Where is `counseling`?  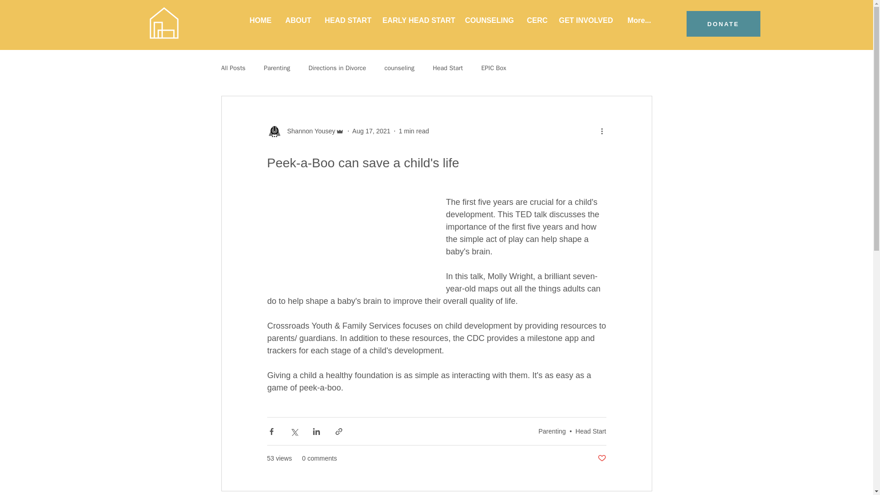
counseling is located at coordinates (400, 68).